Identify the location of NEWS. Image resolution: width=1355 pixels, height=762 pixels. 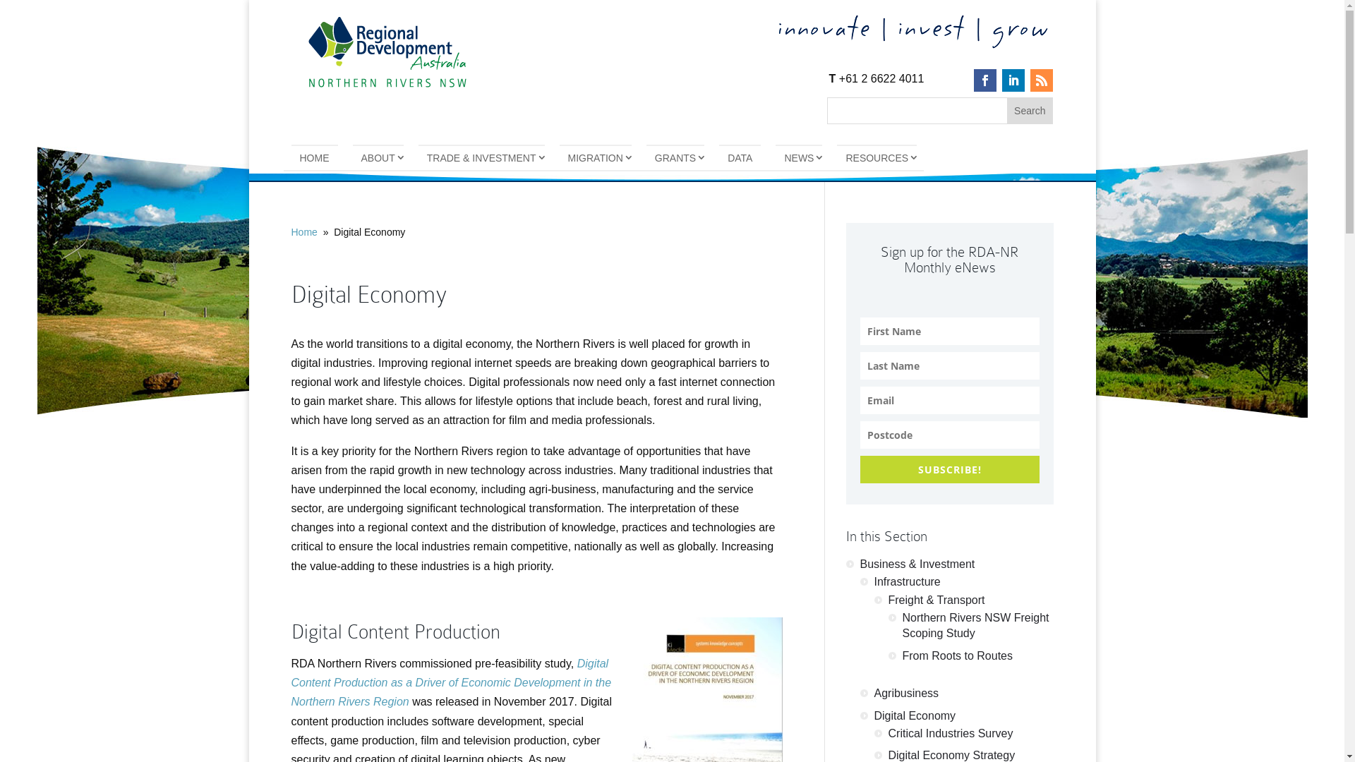
(799, 157).